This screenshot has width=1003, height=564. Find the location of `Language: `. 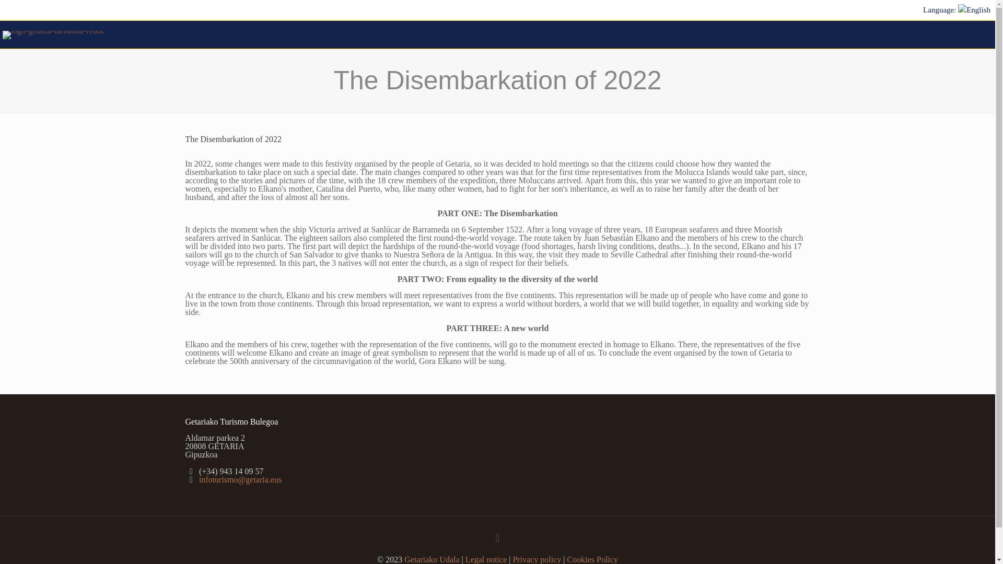

Language:  is located at coordinates (953, 10).